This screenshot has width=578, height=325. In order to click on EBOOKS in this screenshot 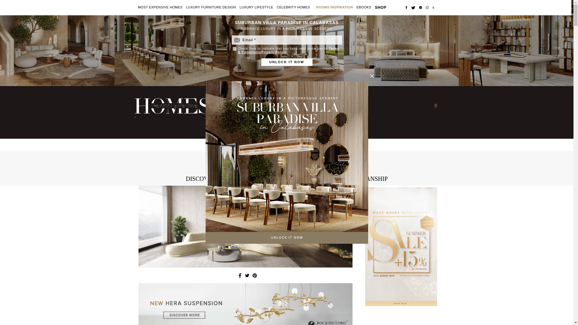, I will do `click(364, 8)`.